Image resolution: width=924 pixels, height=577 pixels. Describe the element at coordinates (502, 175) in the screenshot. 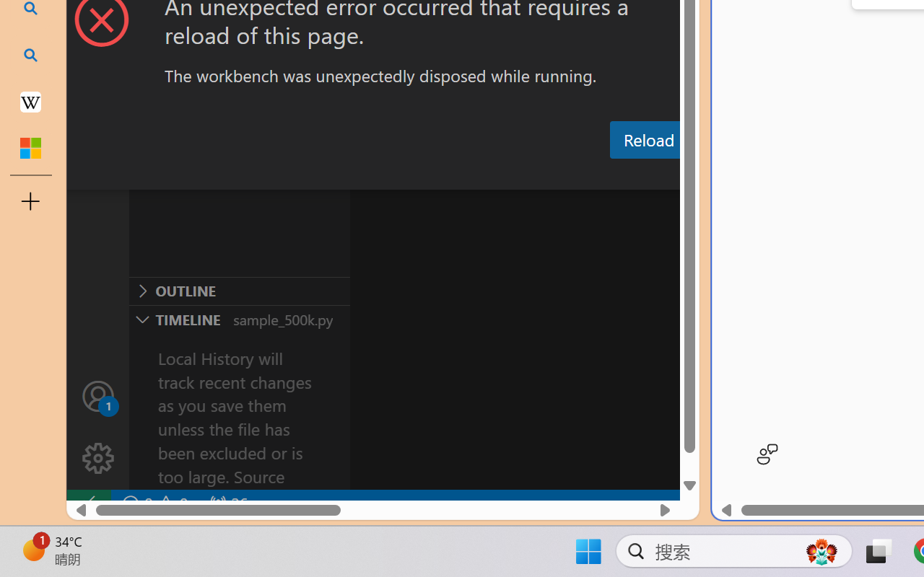

I see `Output (Ctrl+Shift+U)` at that location.